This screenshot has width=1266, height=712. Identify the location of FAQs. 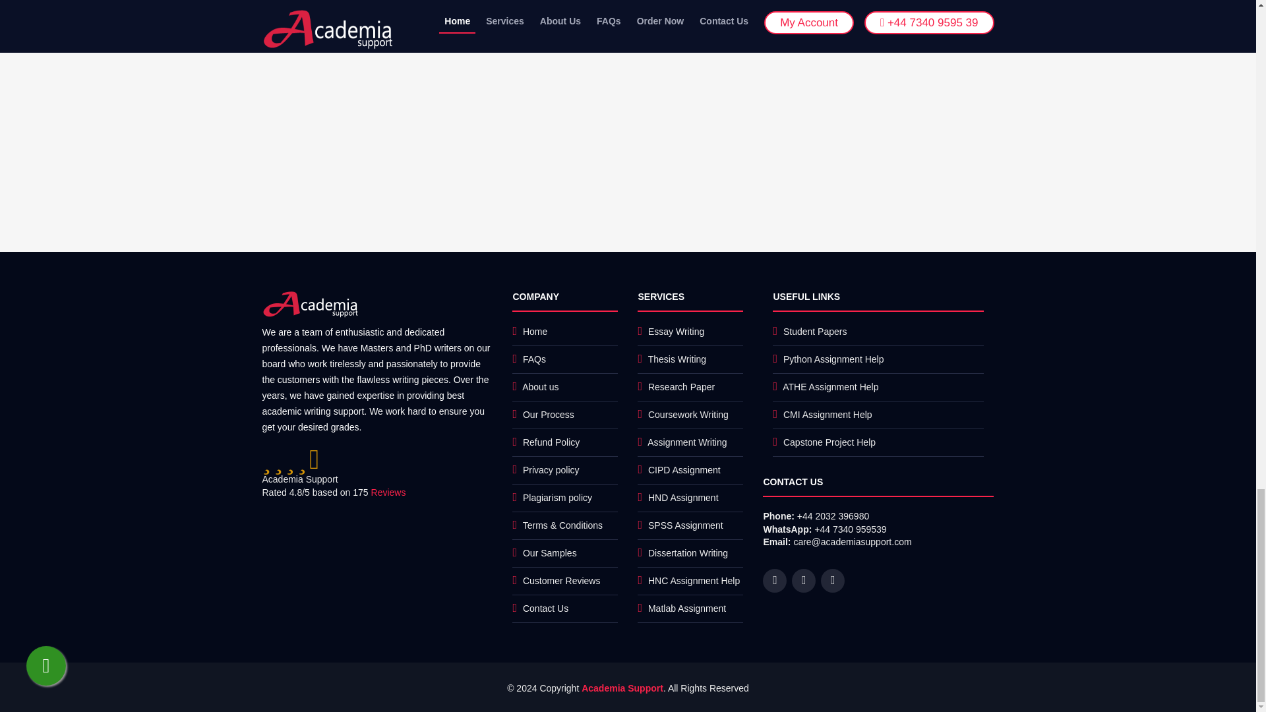
(534, 359).